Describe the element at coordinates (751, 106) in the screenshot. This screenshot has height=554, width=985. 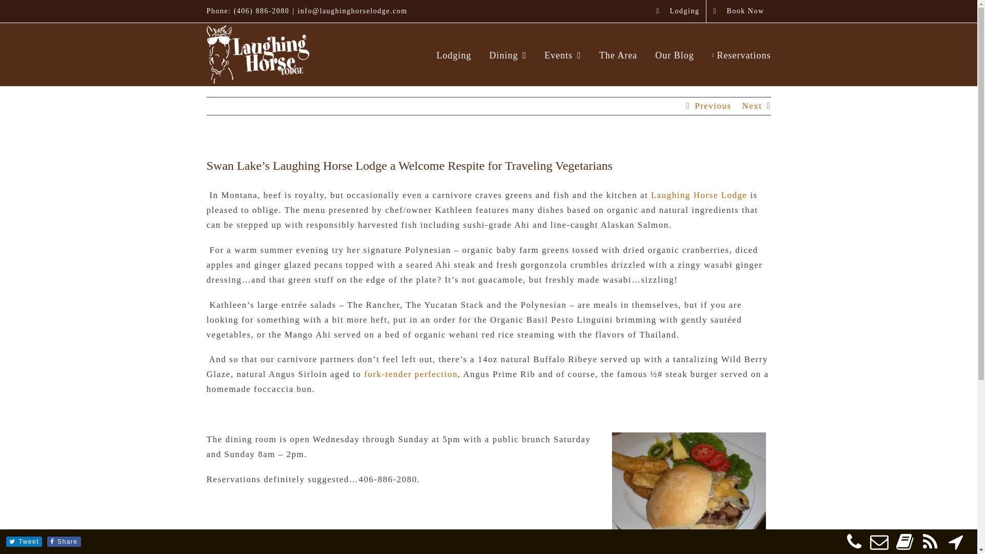
I see `Next` at that location.